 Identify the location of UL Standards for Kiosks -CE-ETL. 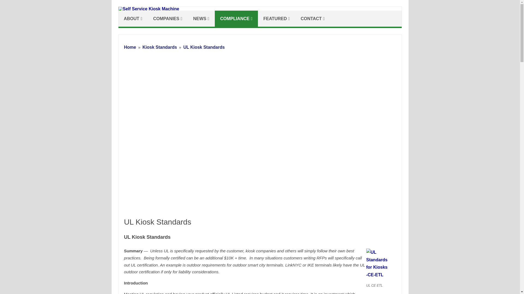
(380, 275).